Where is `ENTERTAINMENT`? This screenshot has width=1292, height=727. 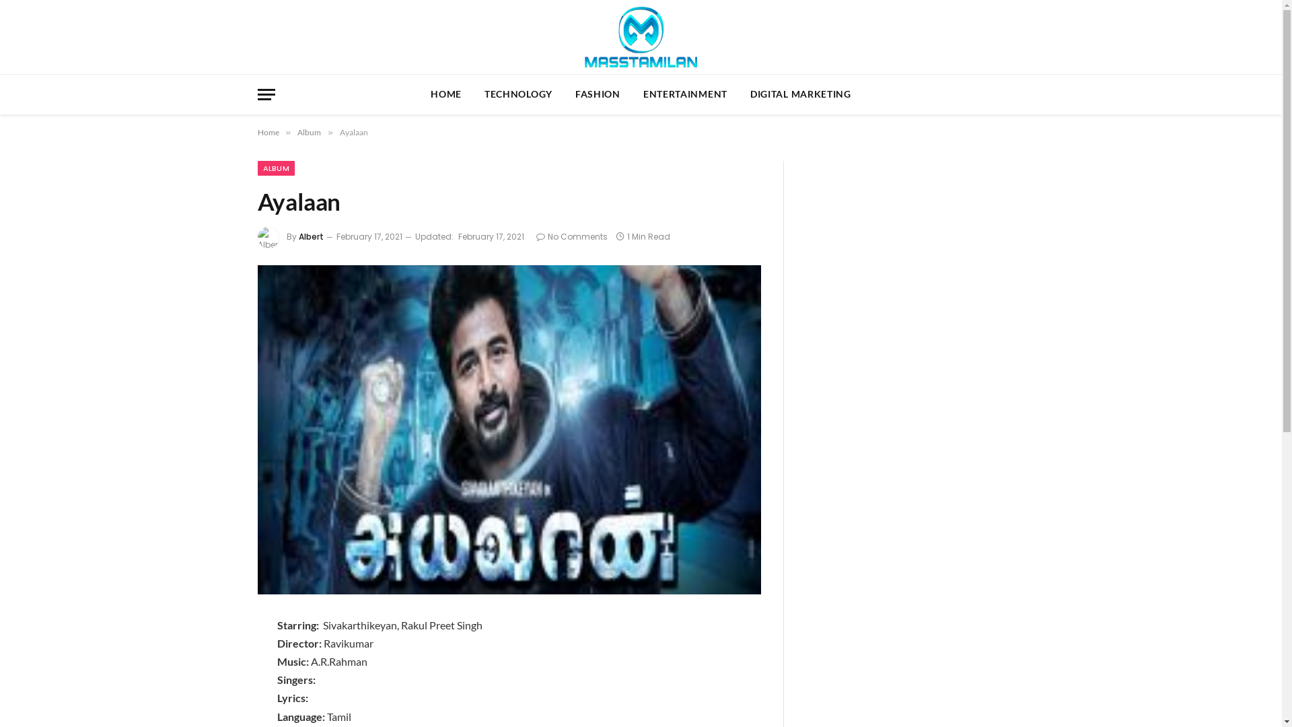
ENTERTAINMENT is located at coordinates (685, 94).